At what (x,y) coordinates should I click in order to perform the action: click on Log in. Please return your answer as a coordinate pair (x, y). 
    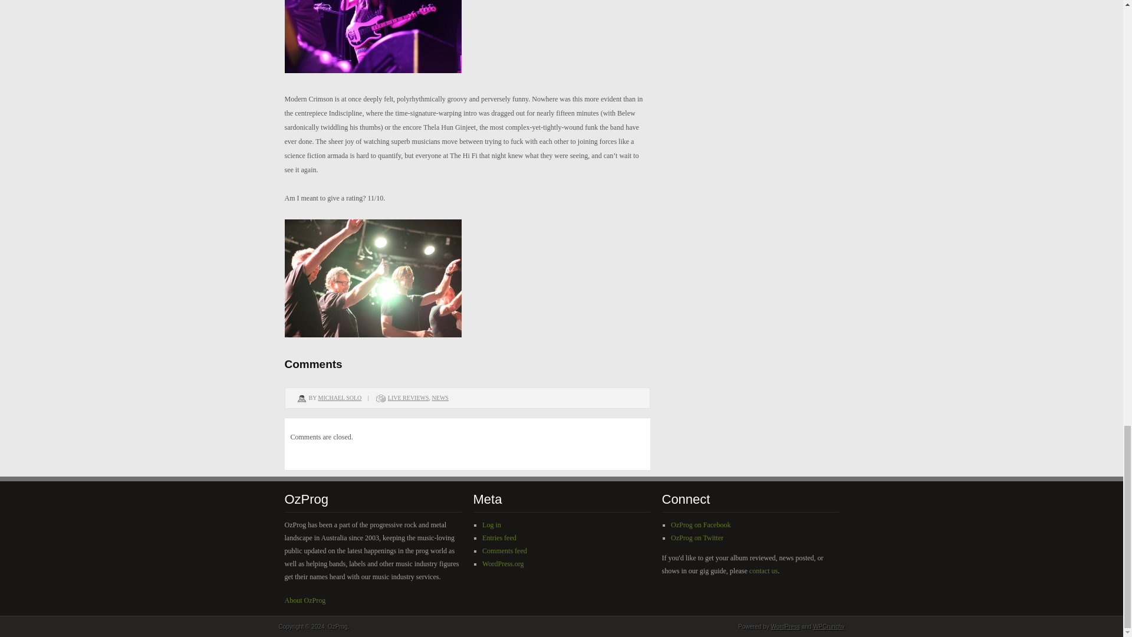
    Looking at the image, I should click on (492, 525).